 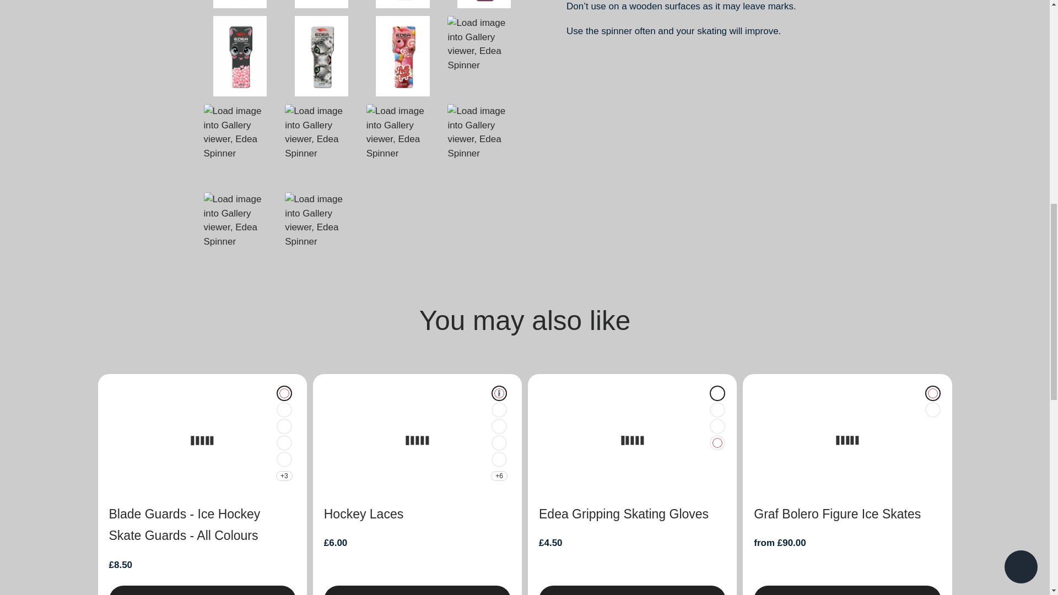 What do you see at coordinates (284, 426) in the screenshot?
I see `Blue glitz` at bounding box center [284, 426].